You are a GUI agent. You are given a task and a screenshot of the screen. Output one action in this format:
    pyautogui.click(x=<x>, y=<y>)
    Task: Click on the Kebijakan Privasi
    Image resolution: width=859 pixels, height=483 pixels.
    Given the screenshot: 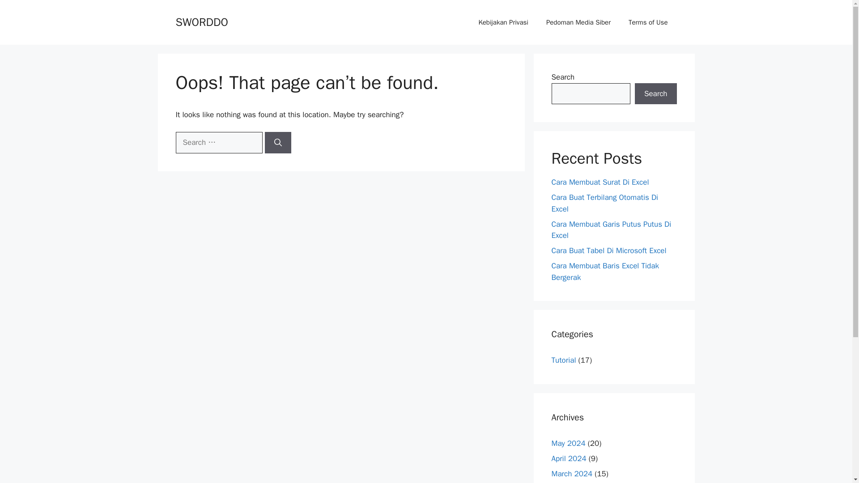 What is the action you would take?
    pyautogui.click(x=503, y=22)
    